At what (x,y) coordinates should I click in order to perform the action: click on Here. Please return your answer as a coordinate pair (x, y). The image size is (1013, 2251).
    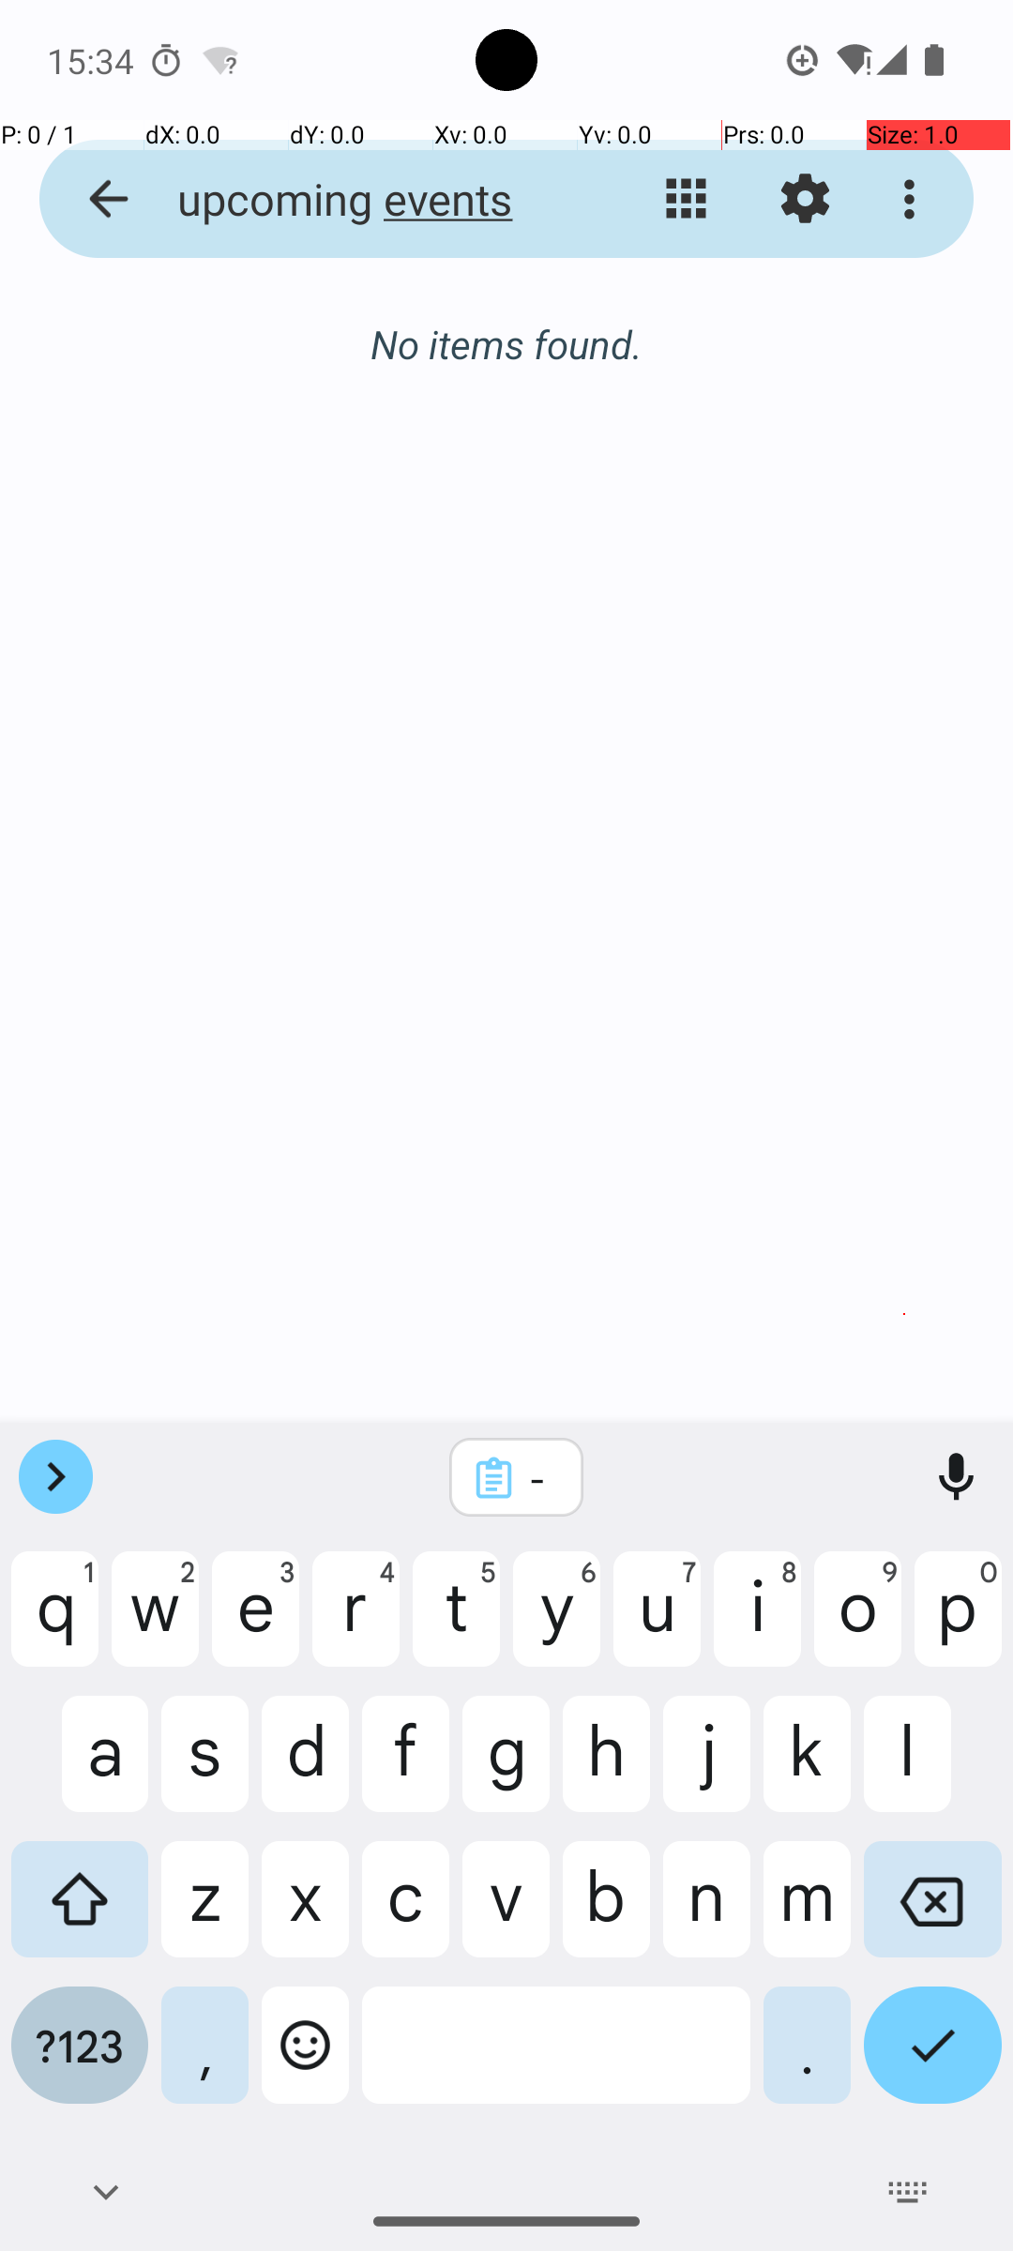
    Looking at the image, I should click on (506, 344).